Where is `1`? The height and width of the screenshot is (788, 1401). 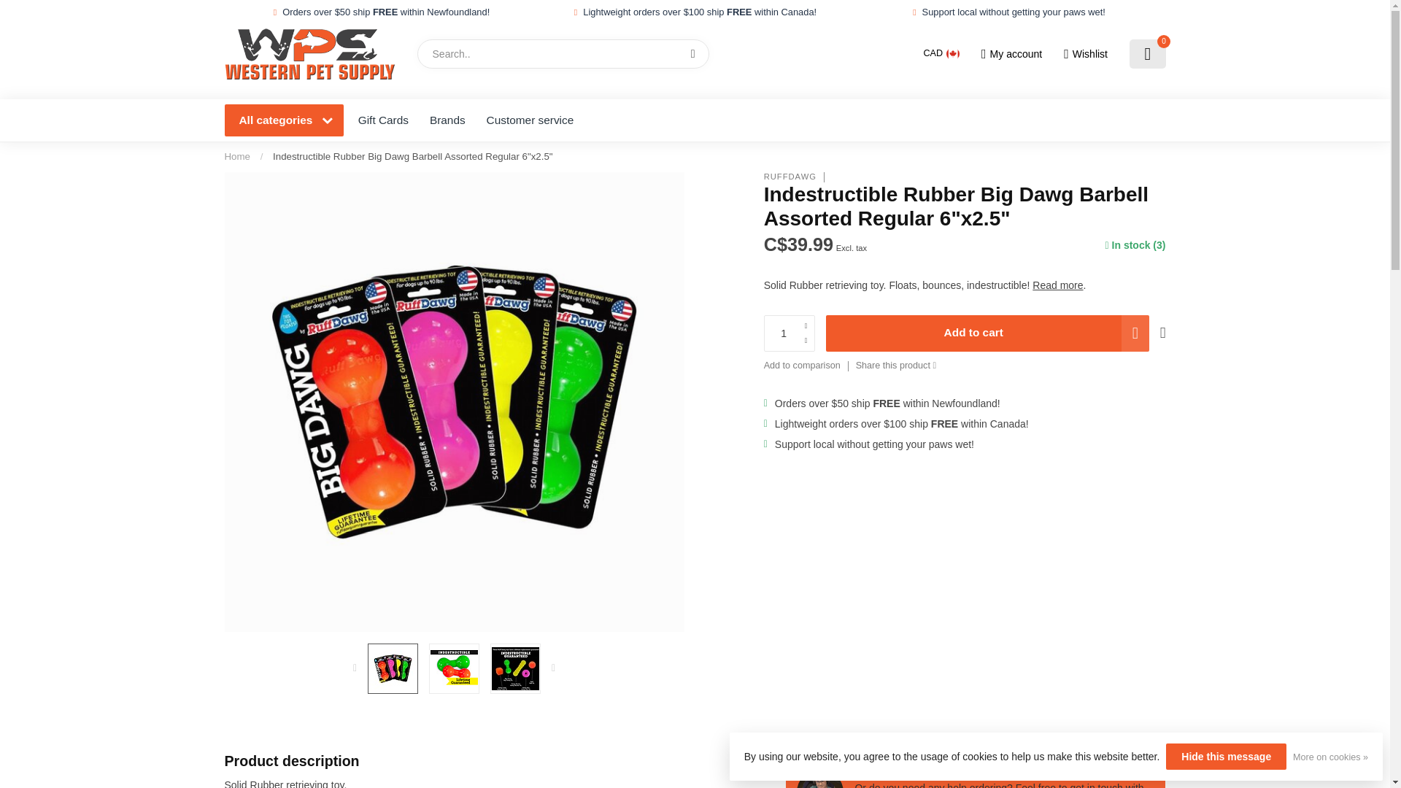
1 is located at coordinates (790, 333).